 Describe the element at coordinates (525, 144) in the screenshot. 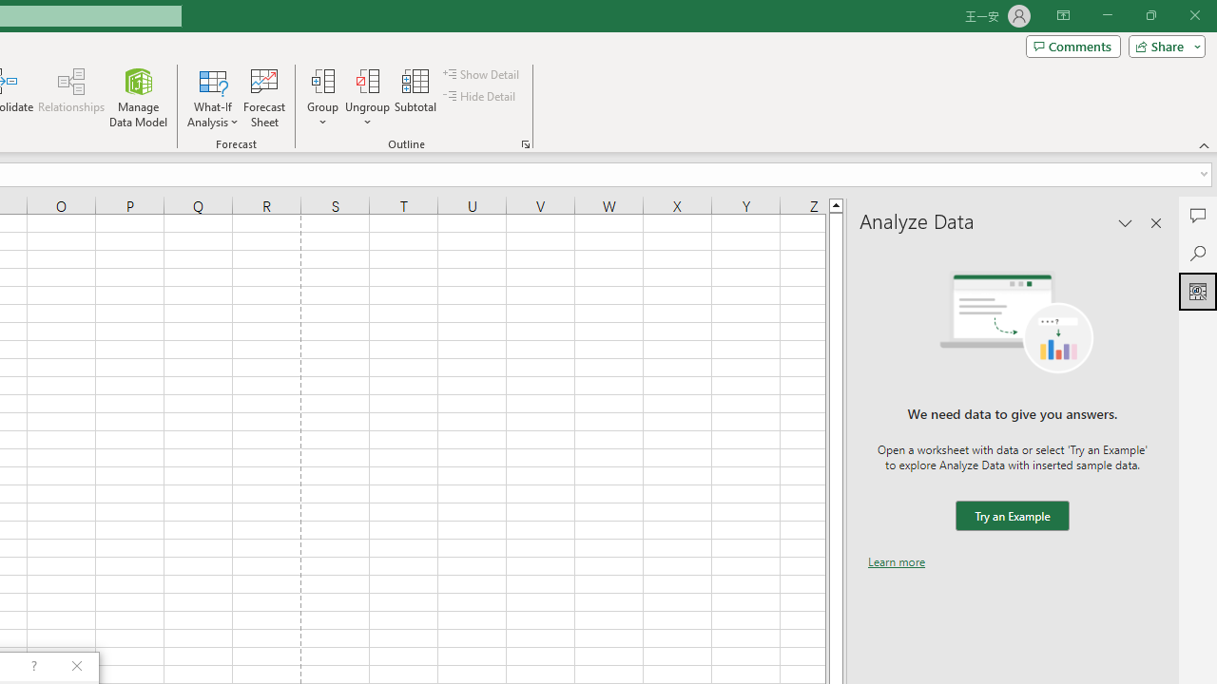

I see `Group and Outline Settings` at that location.